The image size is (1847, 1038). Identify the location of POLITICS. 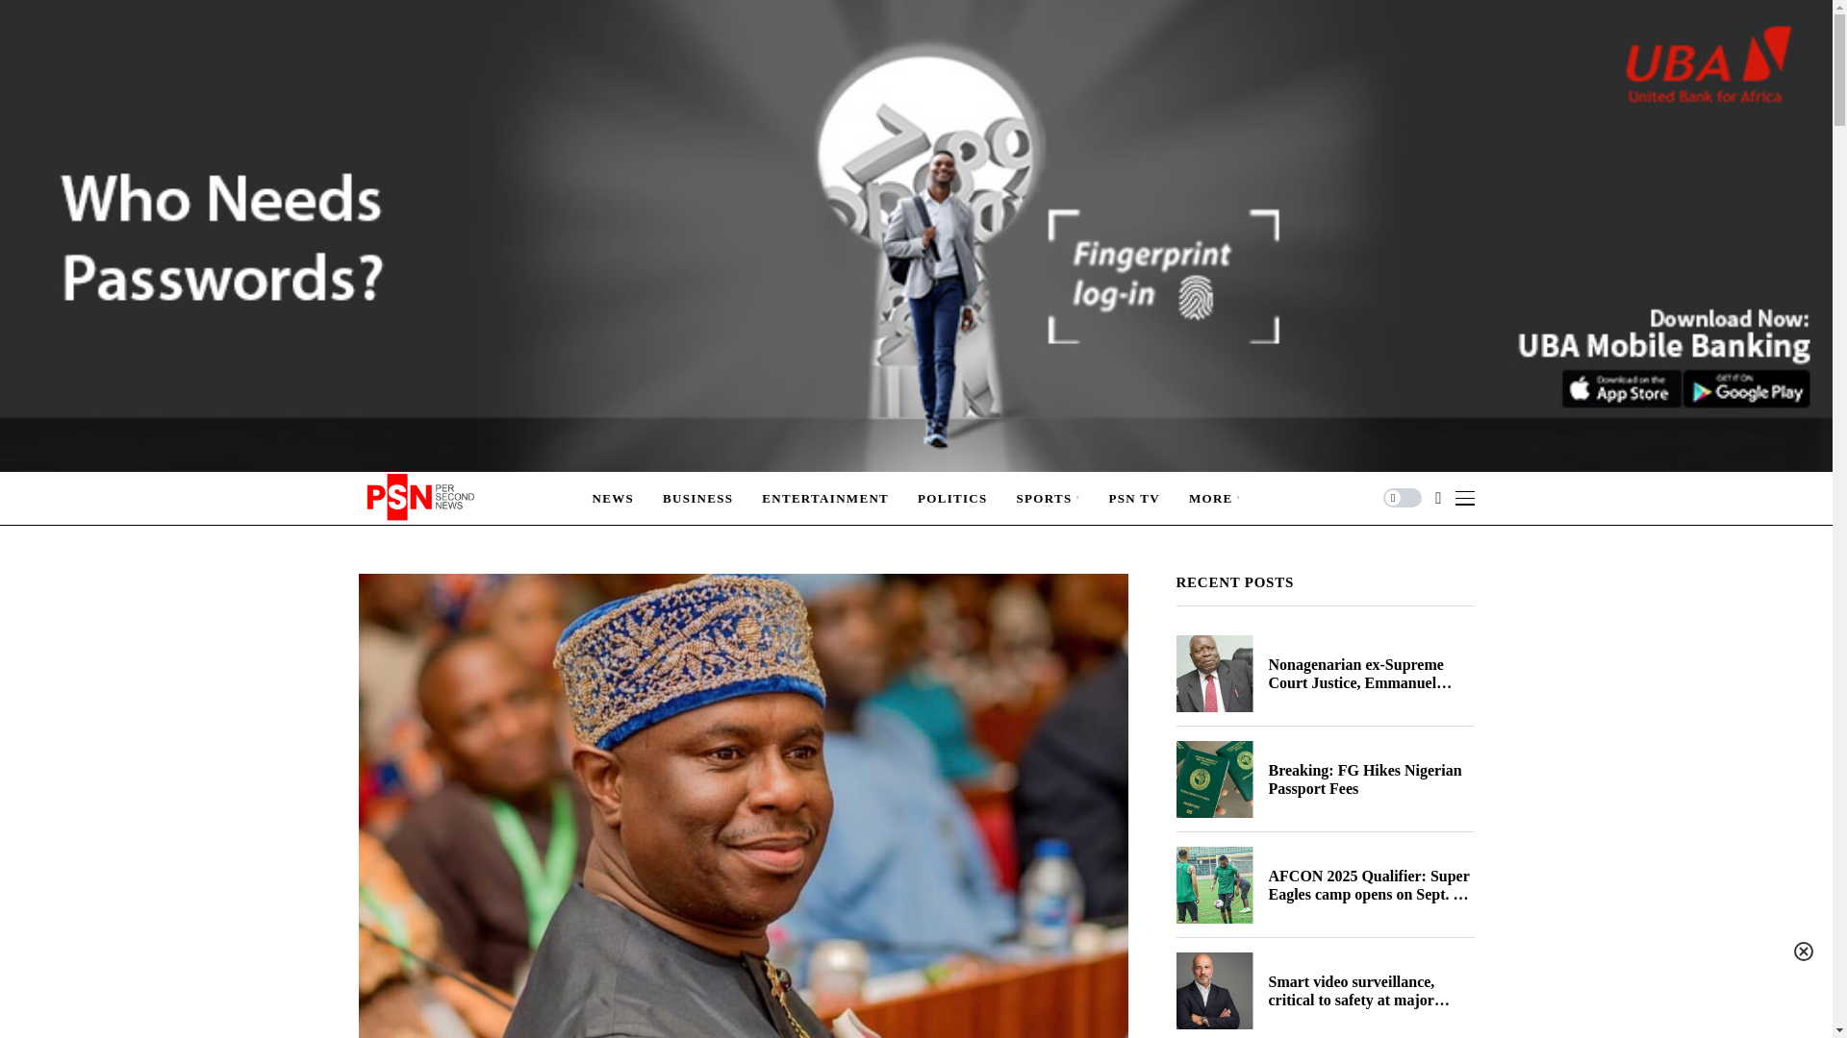
(952, 498).